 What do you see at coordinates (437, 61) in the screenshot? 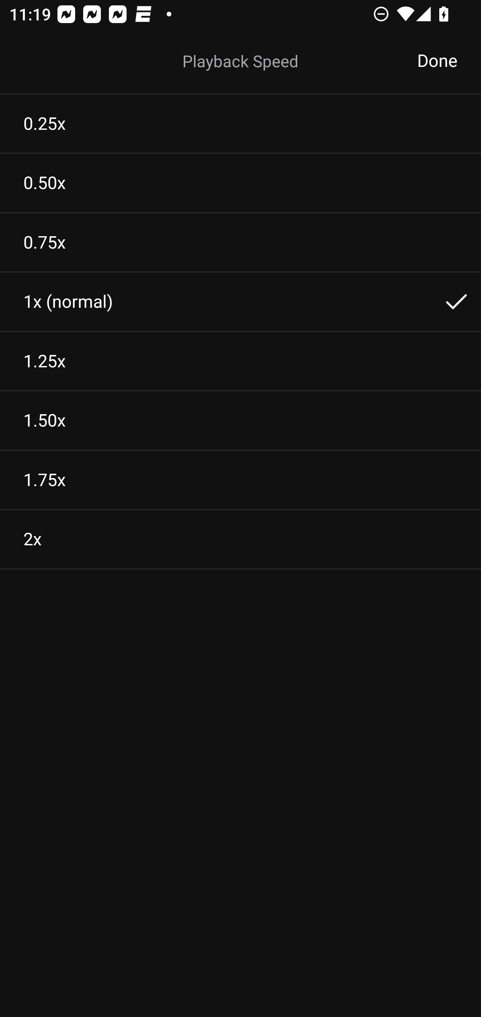
I see `Done` at bounding box center [437, 61].